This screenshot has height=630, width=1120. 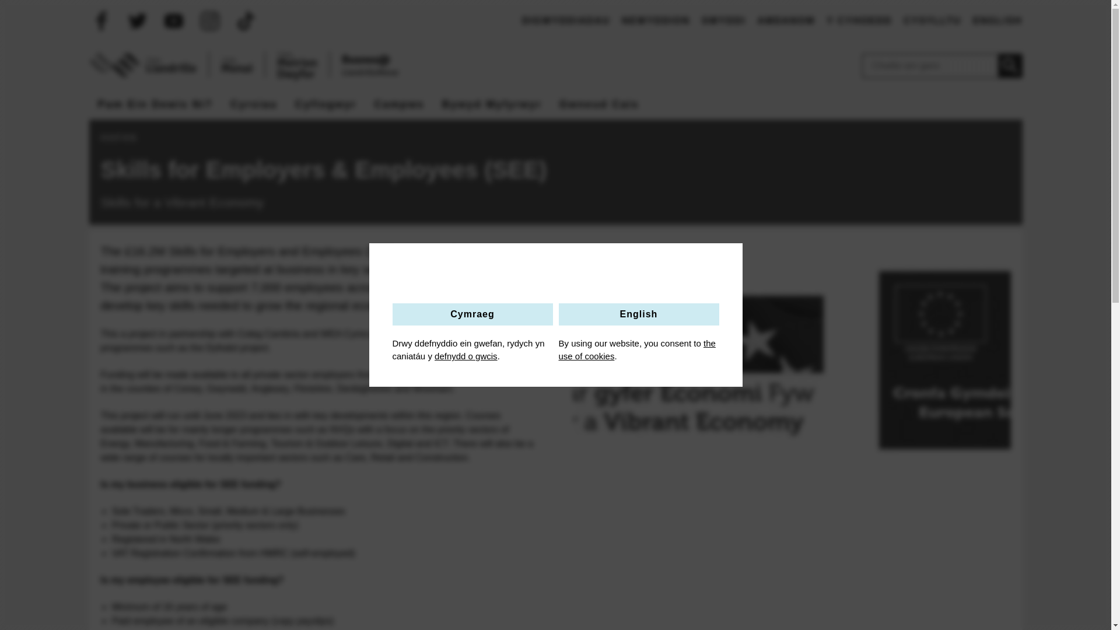 I want to click on Bywyd Myfyrwyr, so click(x=492, y=105).